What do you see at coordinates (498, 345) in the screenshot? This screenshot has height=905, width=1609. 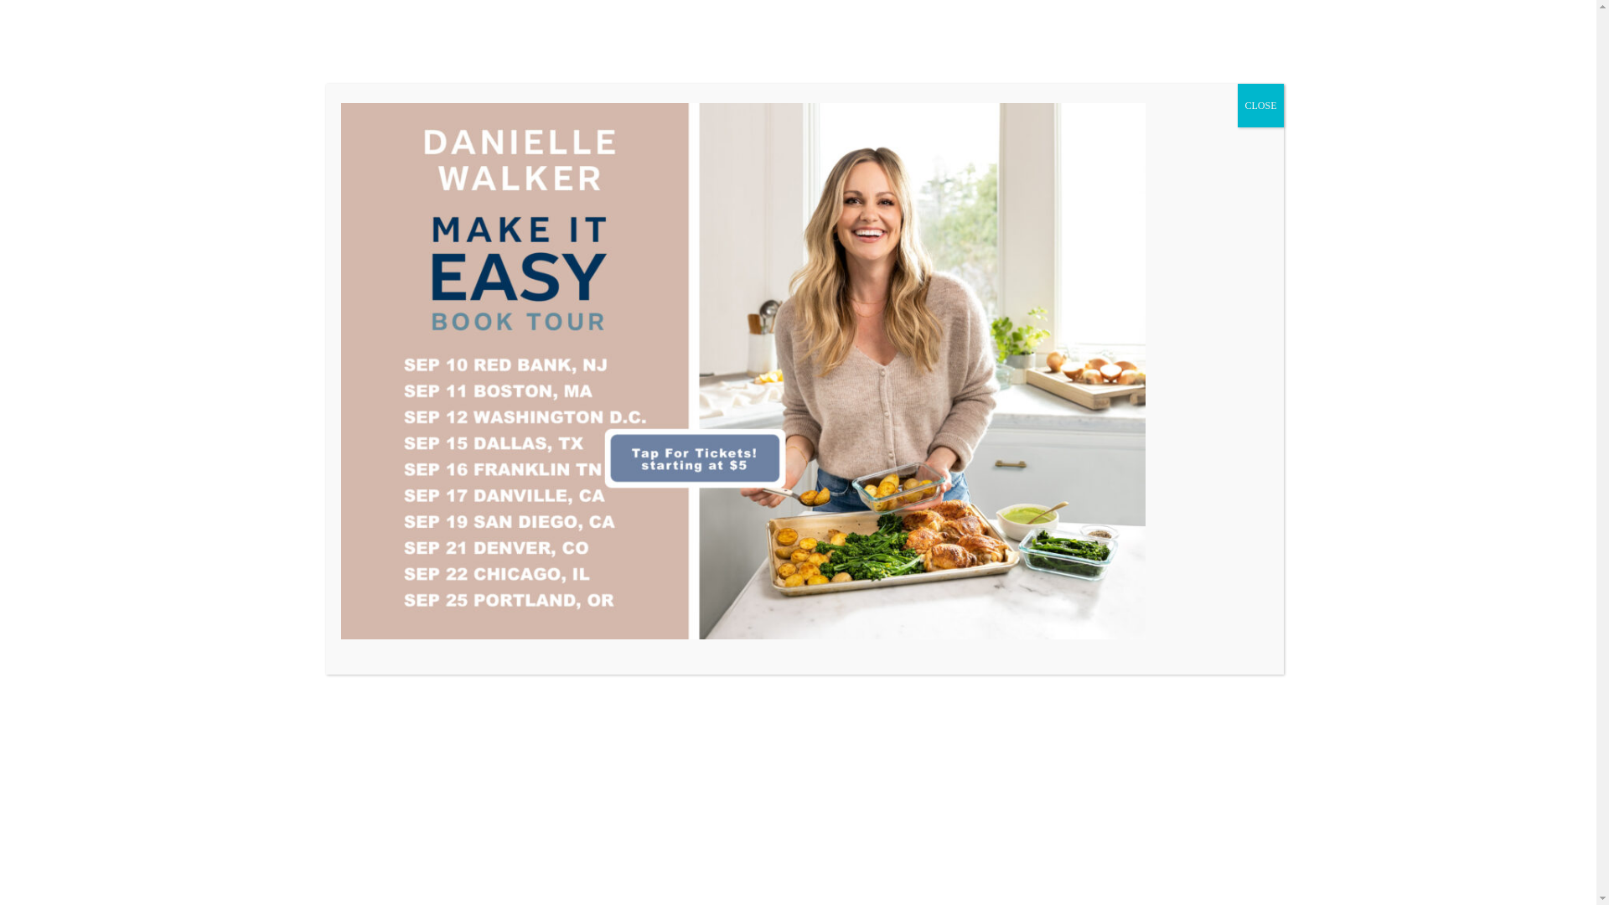 I see `BLOG` at bounding box center [498, 345].